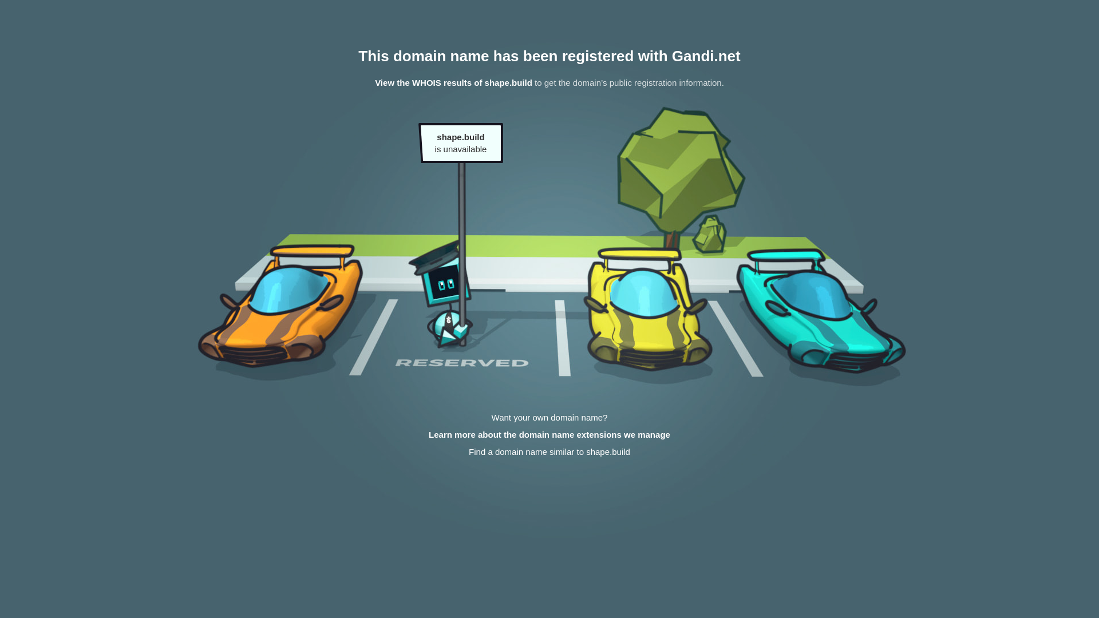  I want to click on Learn more about the domain name extensions we manage, so click(549, 435).